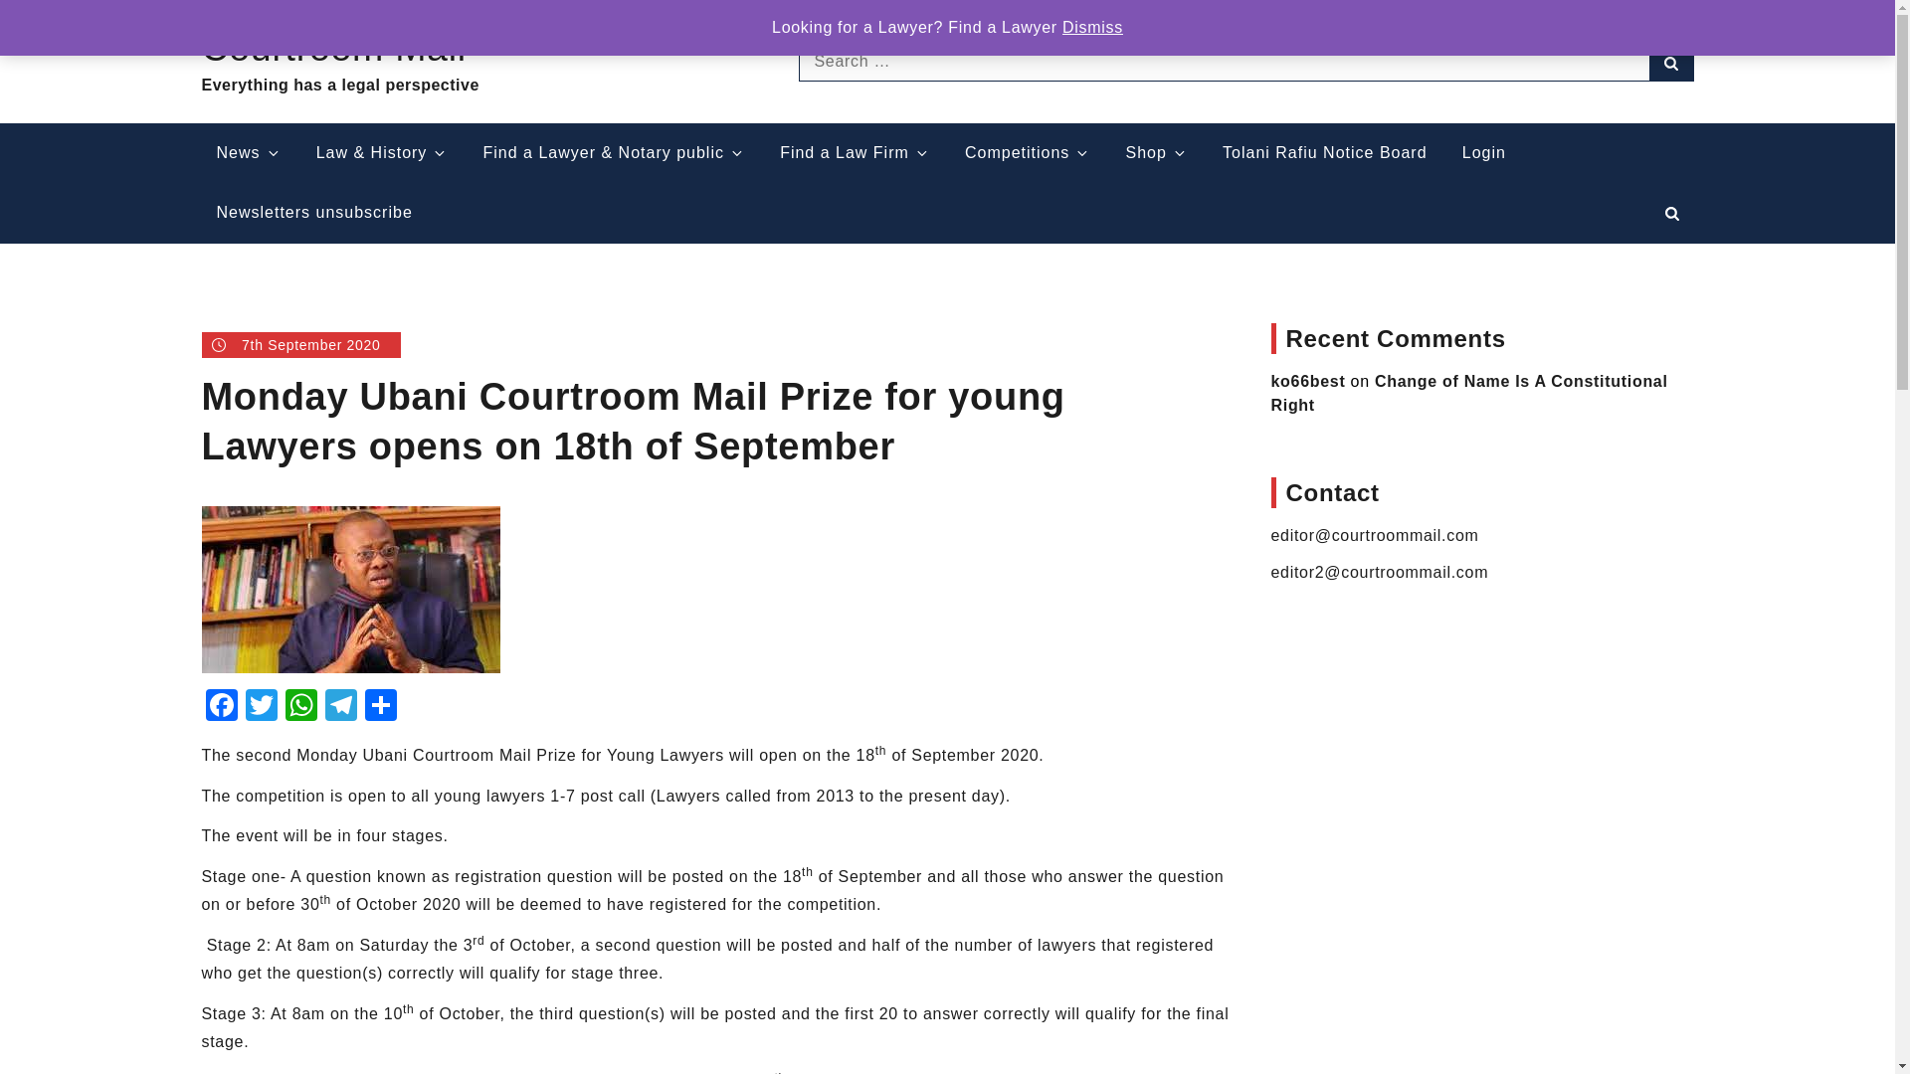 Image resolution: width=1910 pixels, height=1074 pixels. What do you see at coordinates (248, 153) in the screenshot?
I see `News` at bounding box center [248, 153].